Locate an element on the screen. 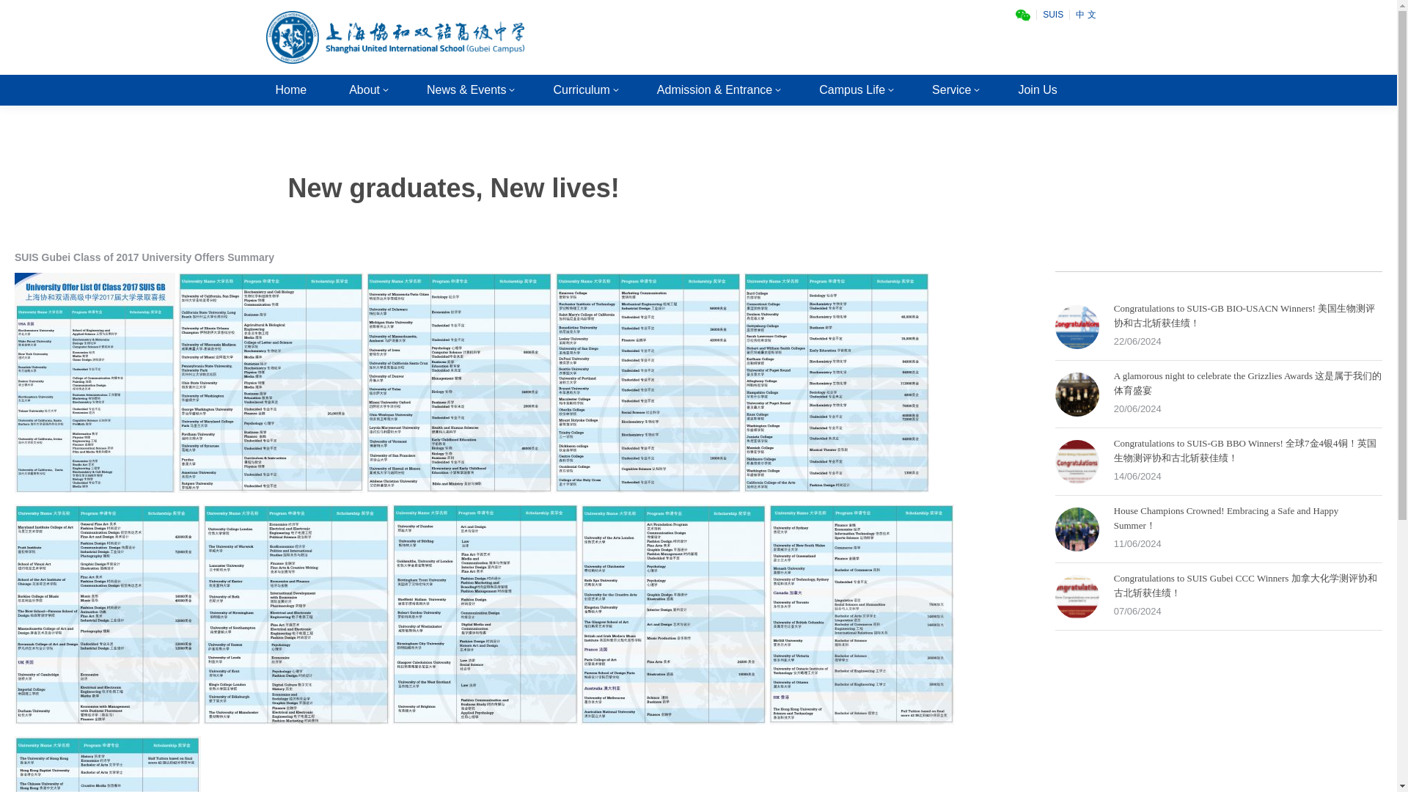 Image resolution: width=1408 pixels, height=792 pixels. Service is located at coordinates (953, 89).